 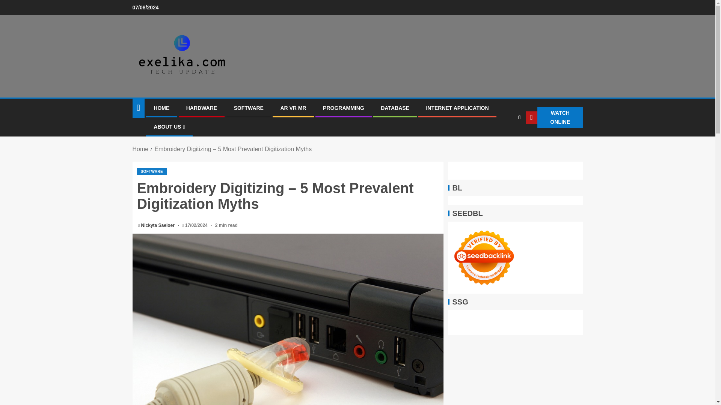 What do you see at coordinates (201, 108) in the screenshot?
I see `HARDWARE` at bounding box center [201, 108].